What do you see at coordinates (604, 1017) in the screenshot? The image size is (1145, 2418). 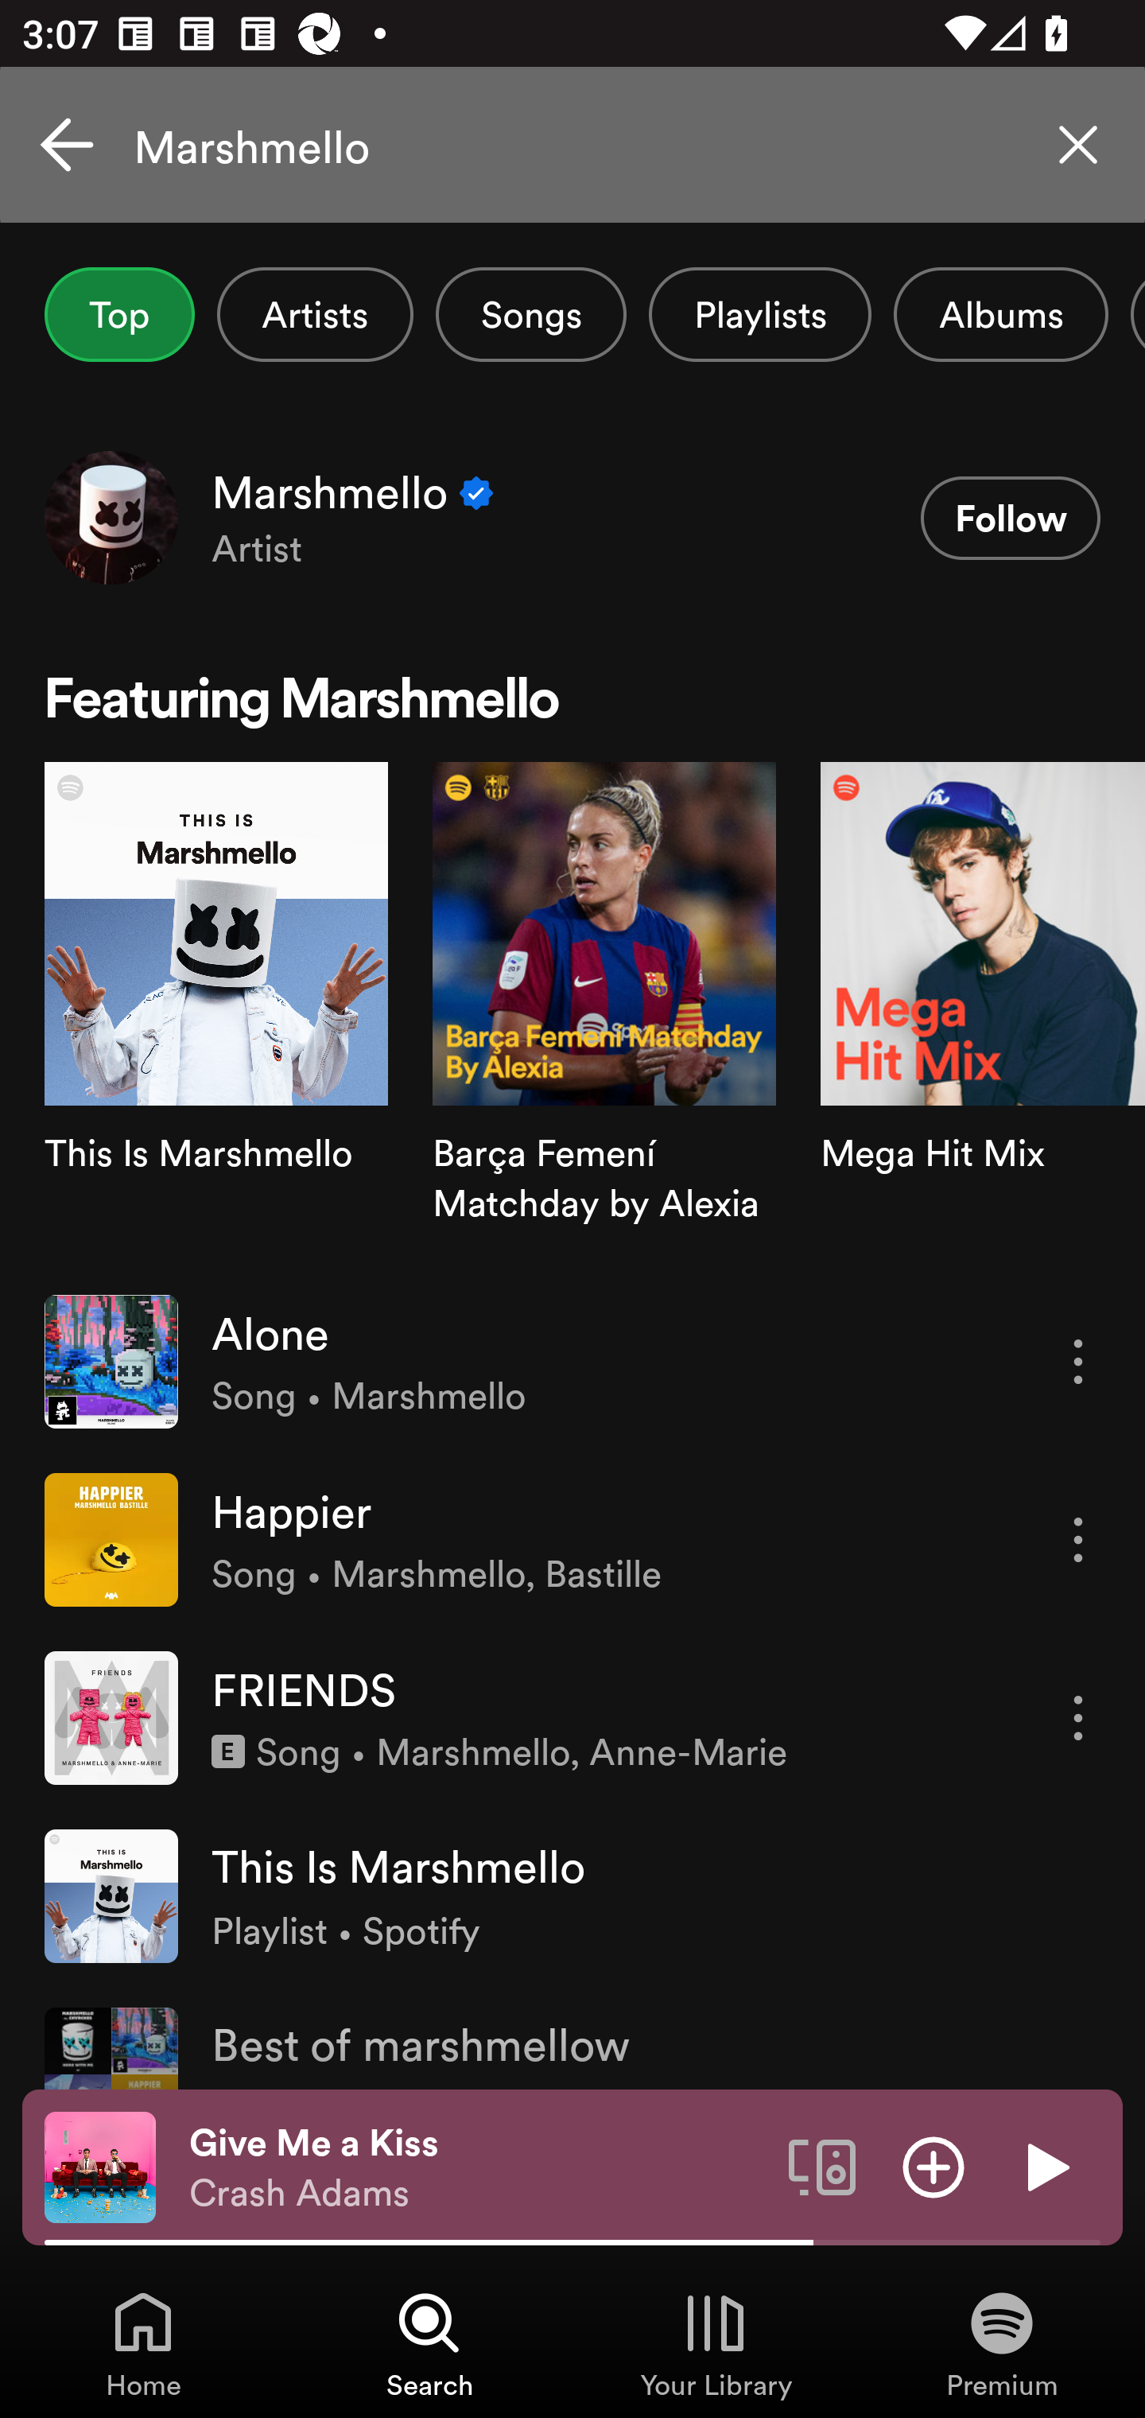 I see `Search card image Barça Femení Matchday by Alexia` at bounding box center [604, 1017].